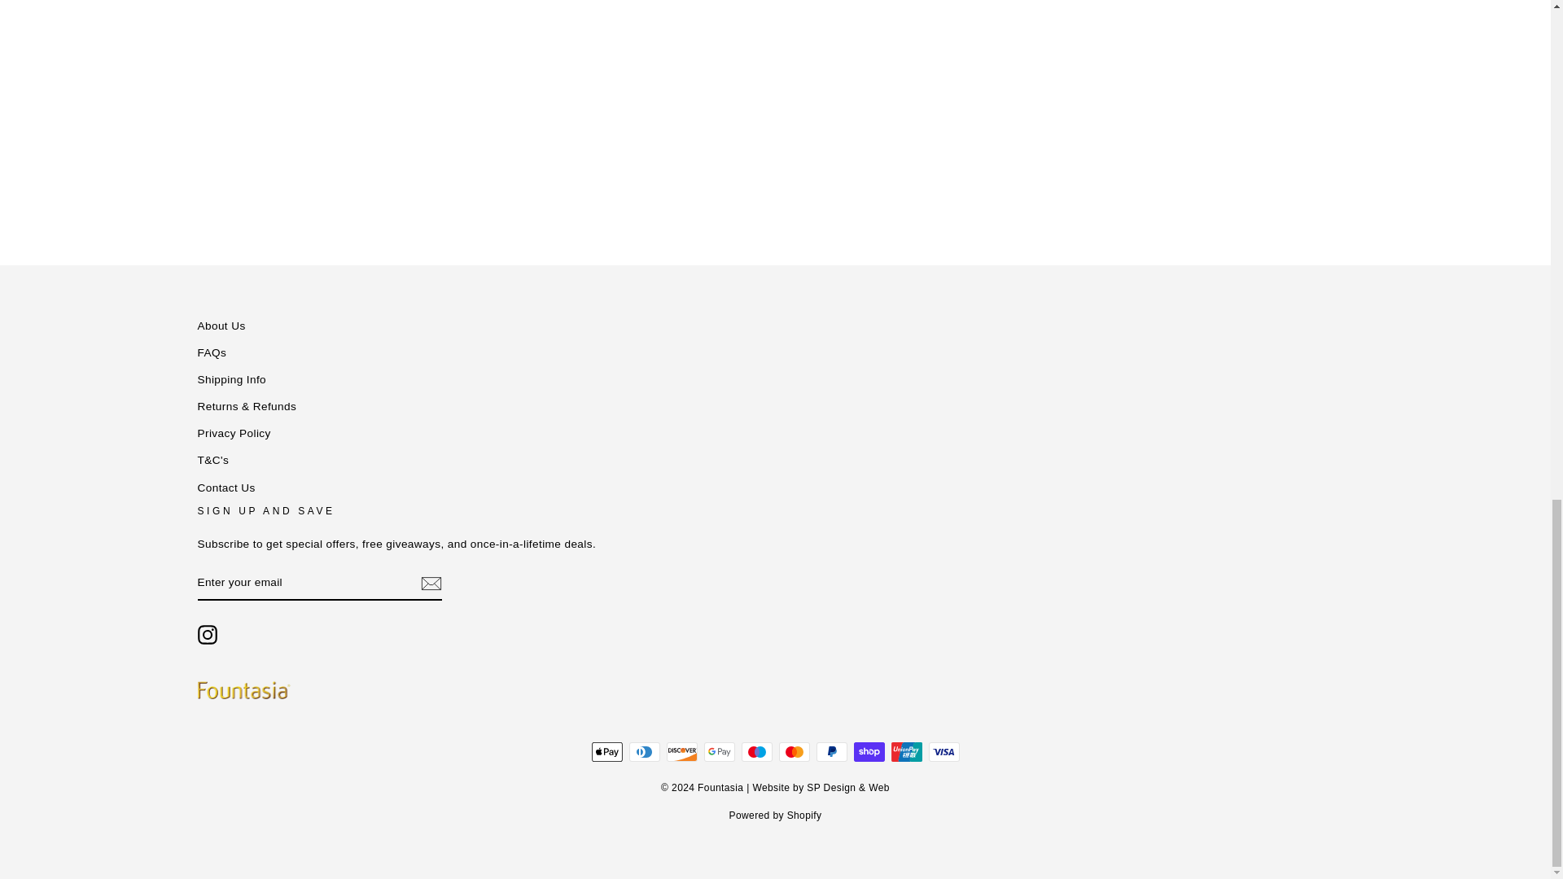 Image resolution: width=1563 pixels, height=879 pixels. What do you see at coordinates (719, 752) in the screenshot?
I see `Google Pay` at bounding box center [719, 752].